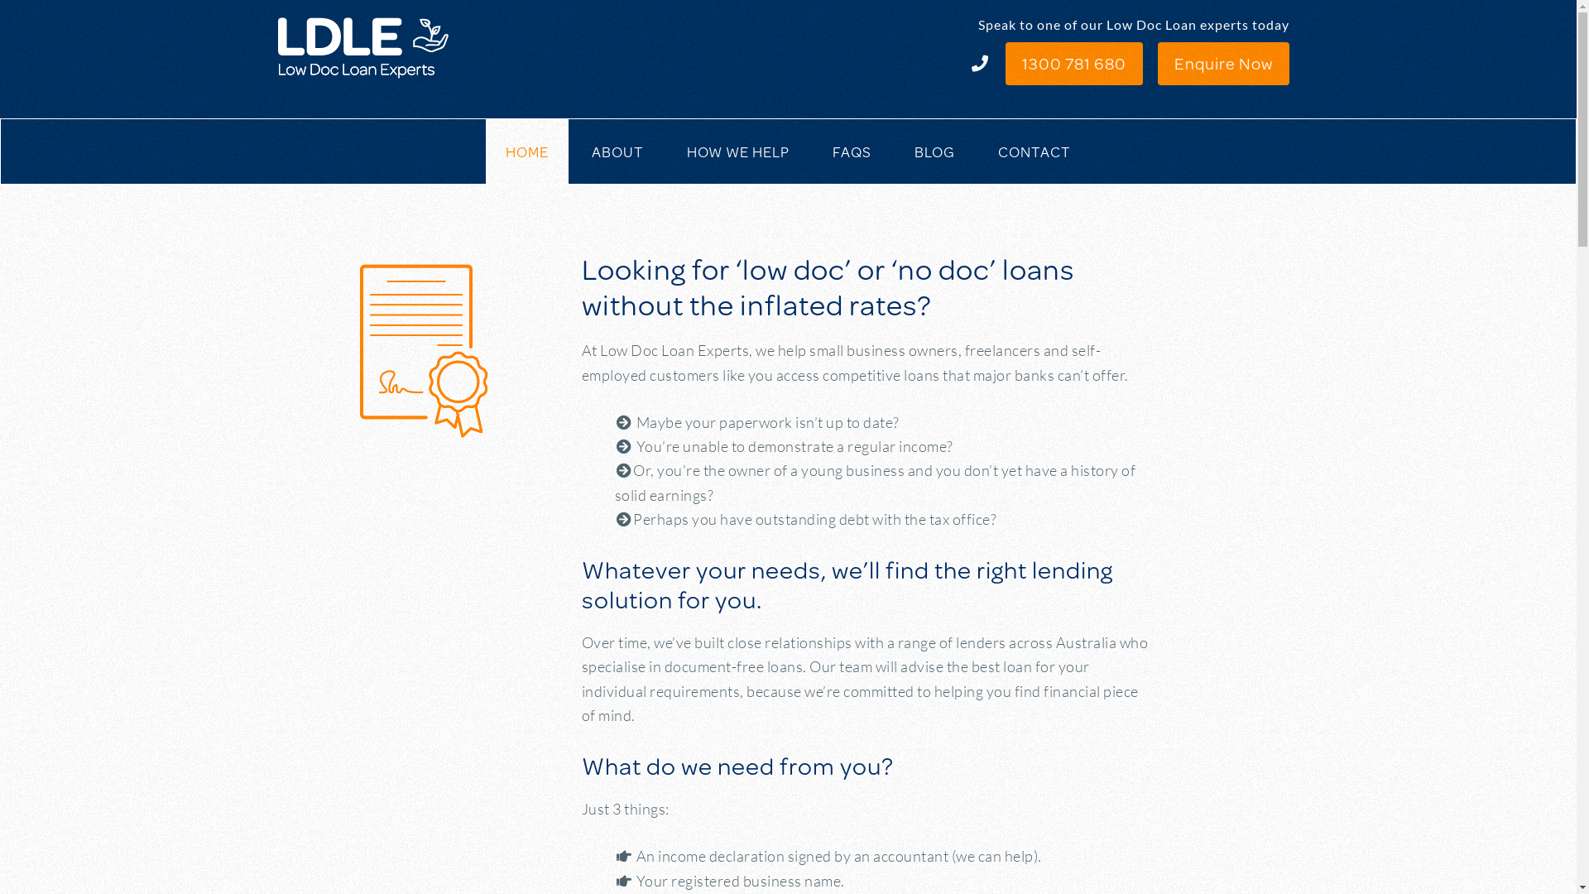 Image resolution: width=1589 pixels, height=894 pixels. I want to click on BLOG, so click(935, 151).